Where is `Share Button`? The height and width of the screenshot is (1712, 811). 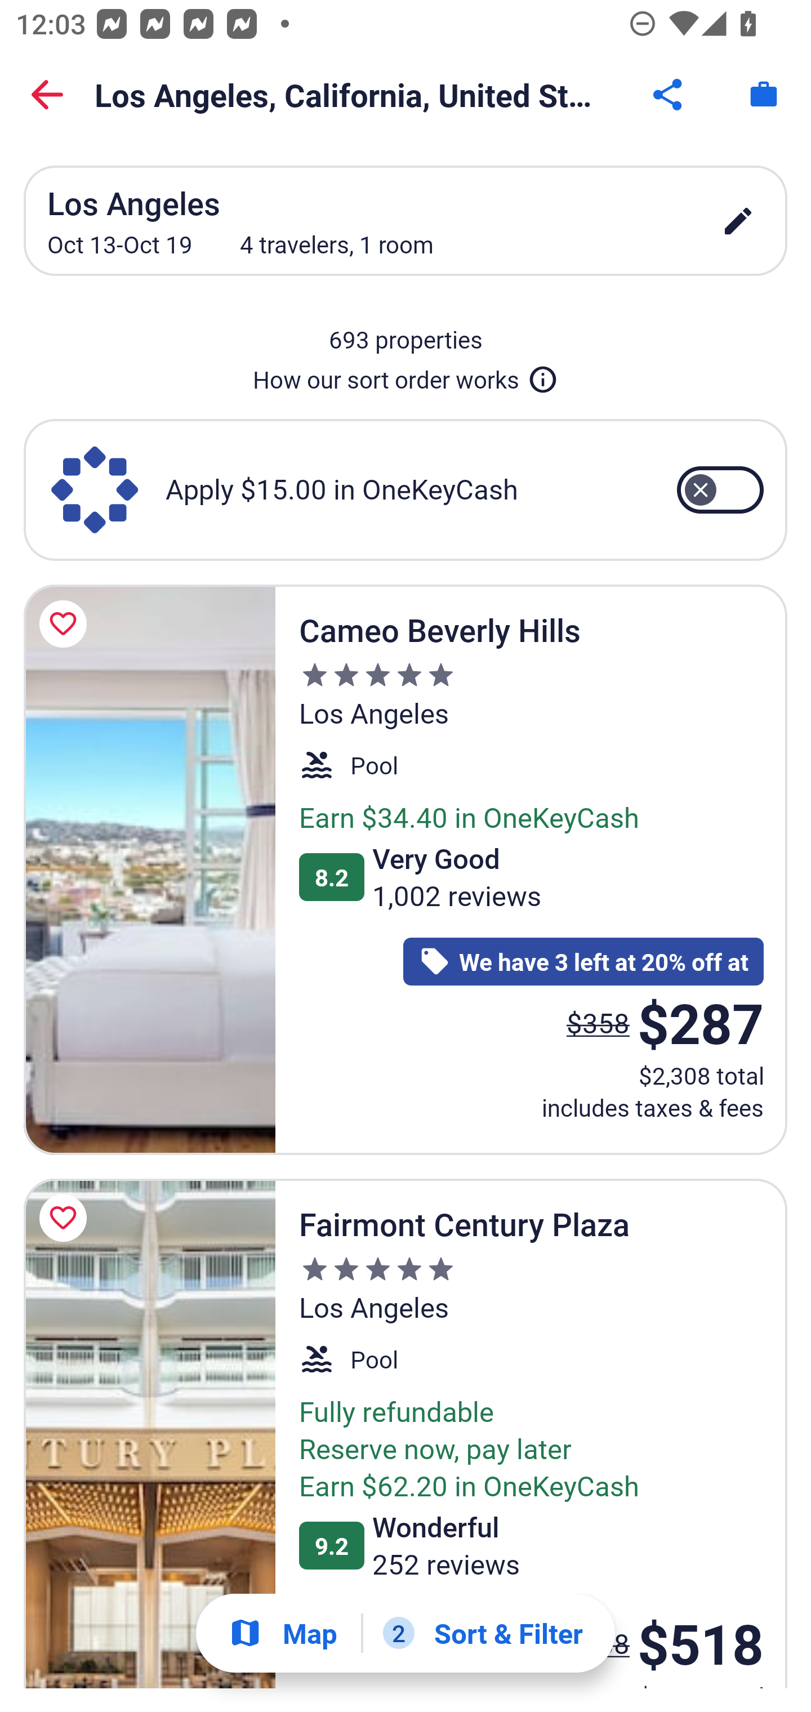 Share Button is located at coordinates (669, 95).